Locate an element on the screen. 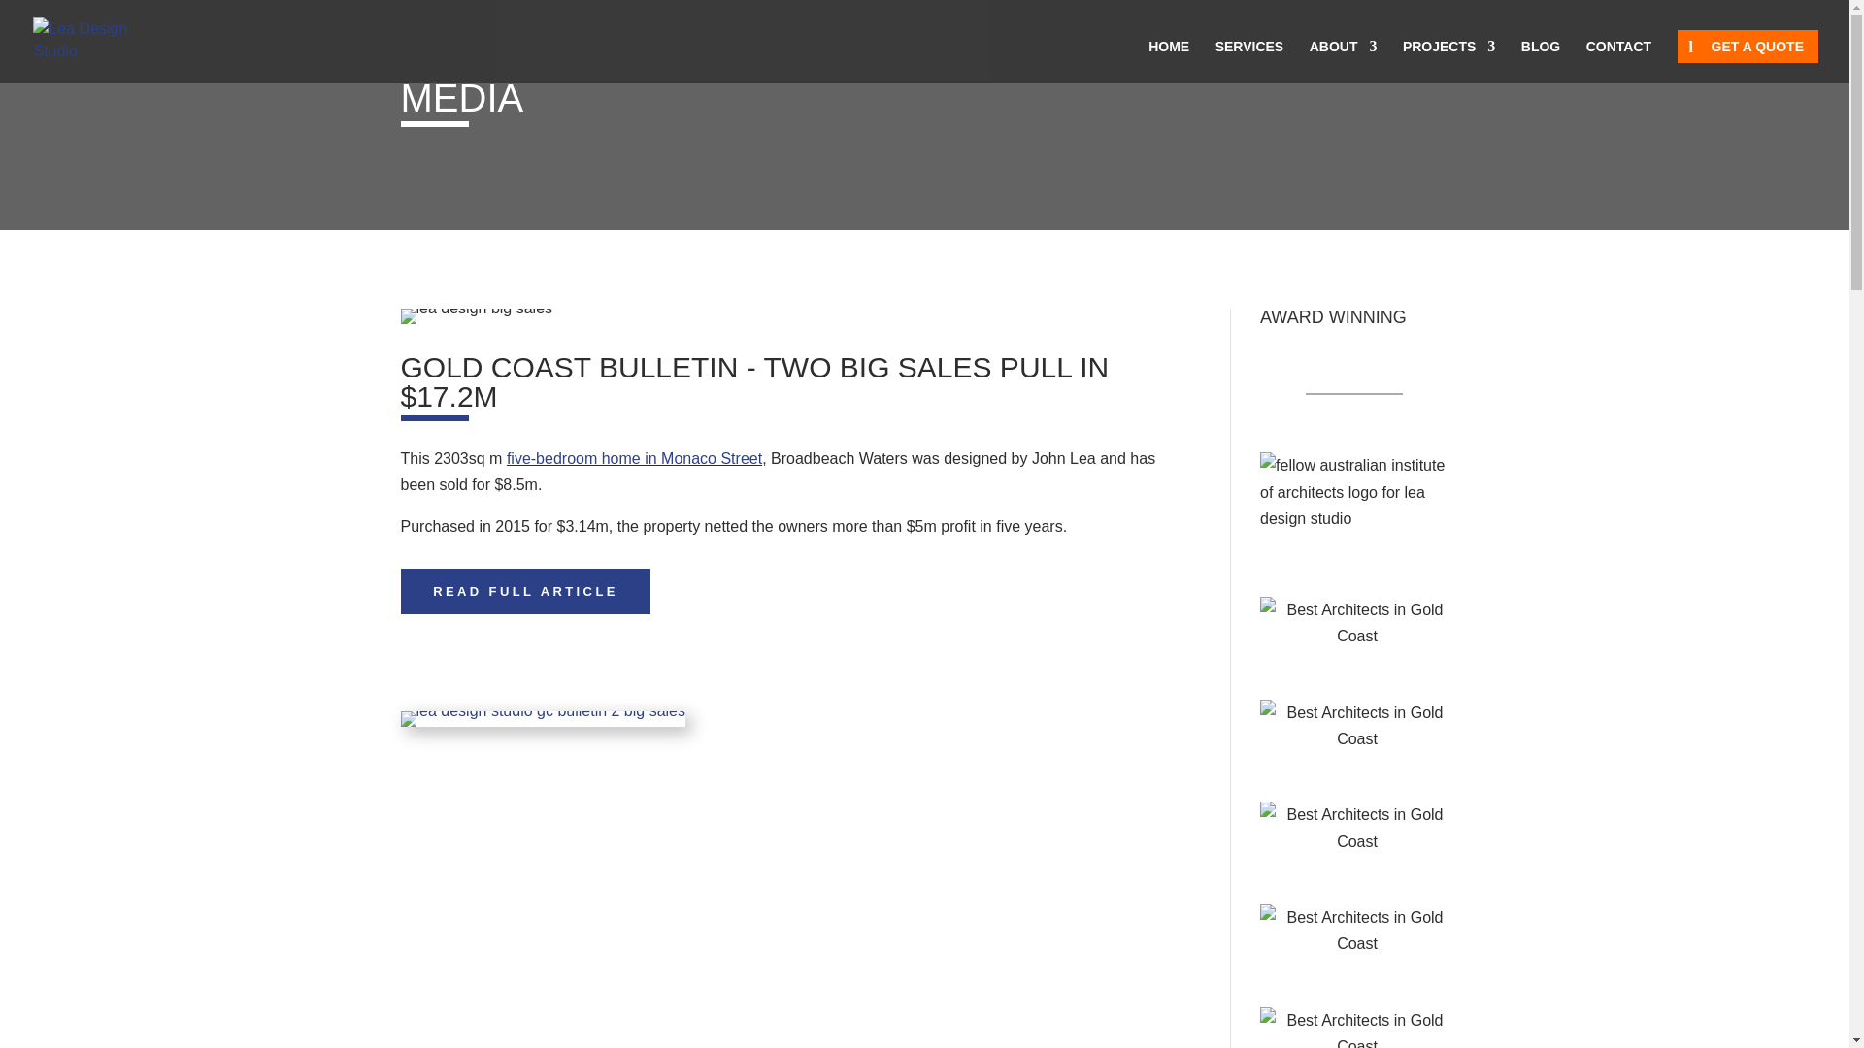 The height and width of the screenshot is (1048, 1864). BLOG is located at coordinates (1541, 62).